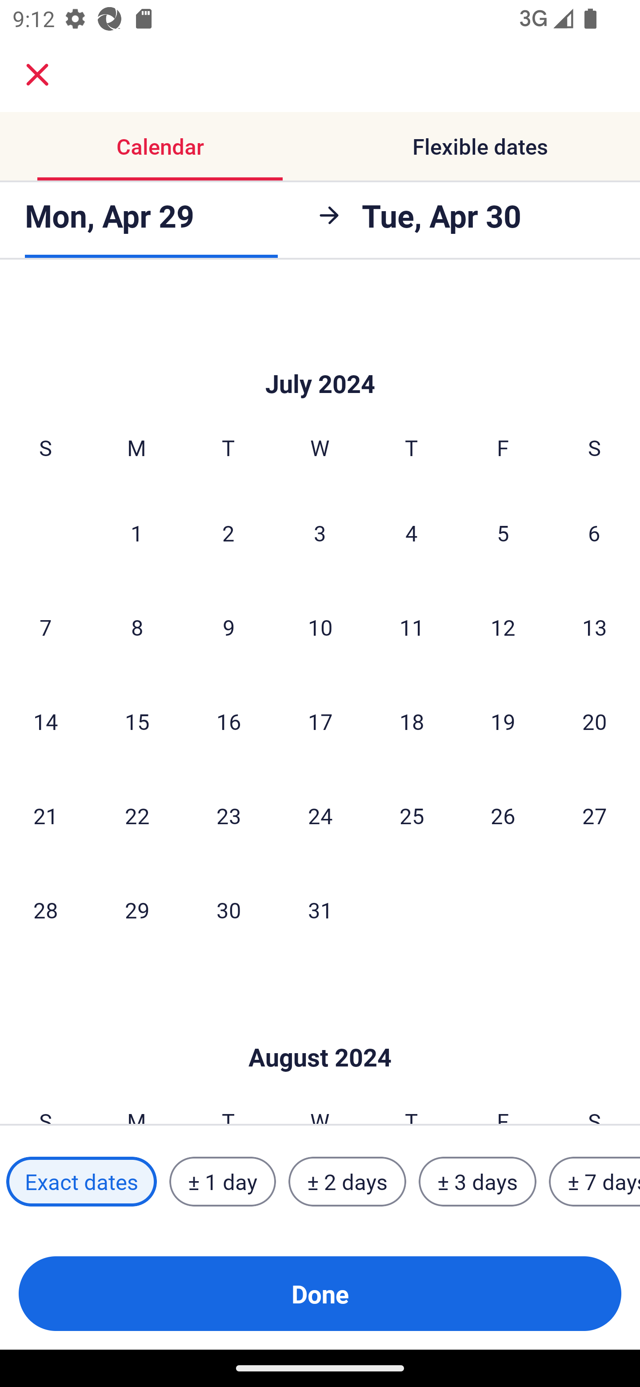 The width and height of the screenshot is (640, 1387). Describe the element at coordinates (81, 1182) in the screenshot. I see `Exact dates` at that location.